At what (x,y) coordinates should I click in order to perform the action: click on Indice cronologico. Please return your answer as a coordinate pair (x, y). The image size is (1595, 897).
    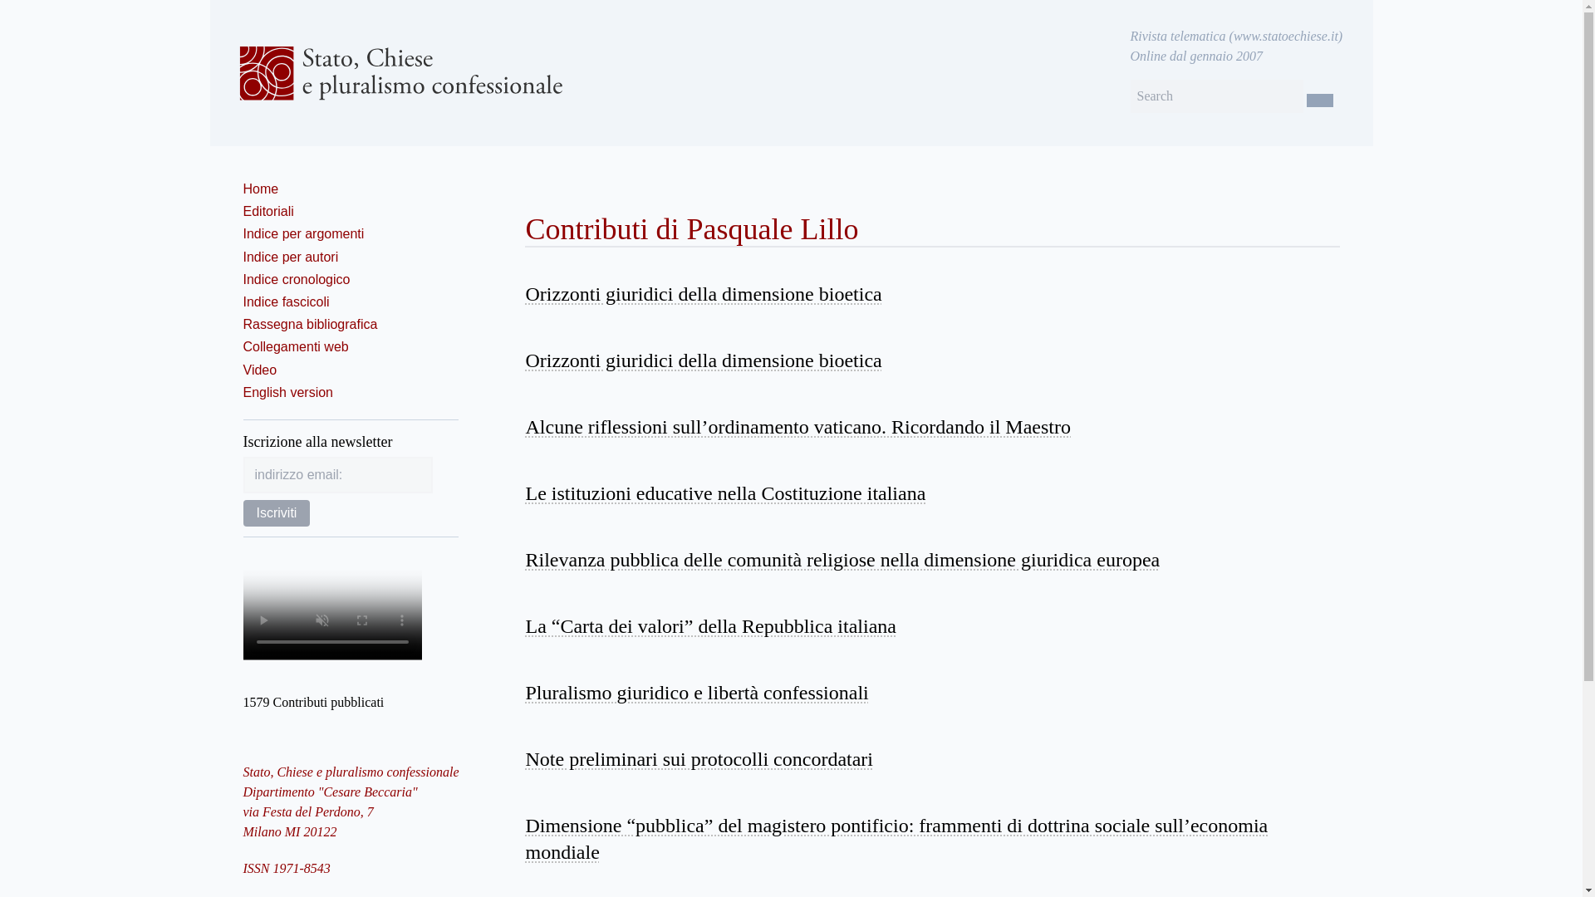
    Looking at the image, I should click on (296, 279).